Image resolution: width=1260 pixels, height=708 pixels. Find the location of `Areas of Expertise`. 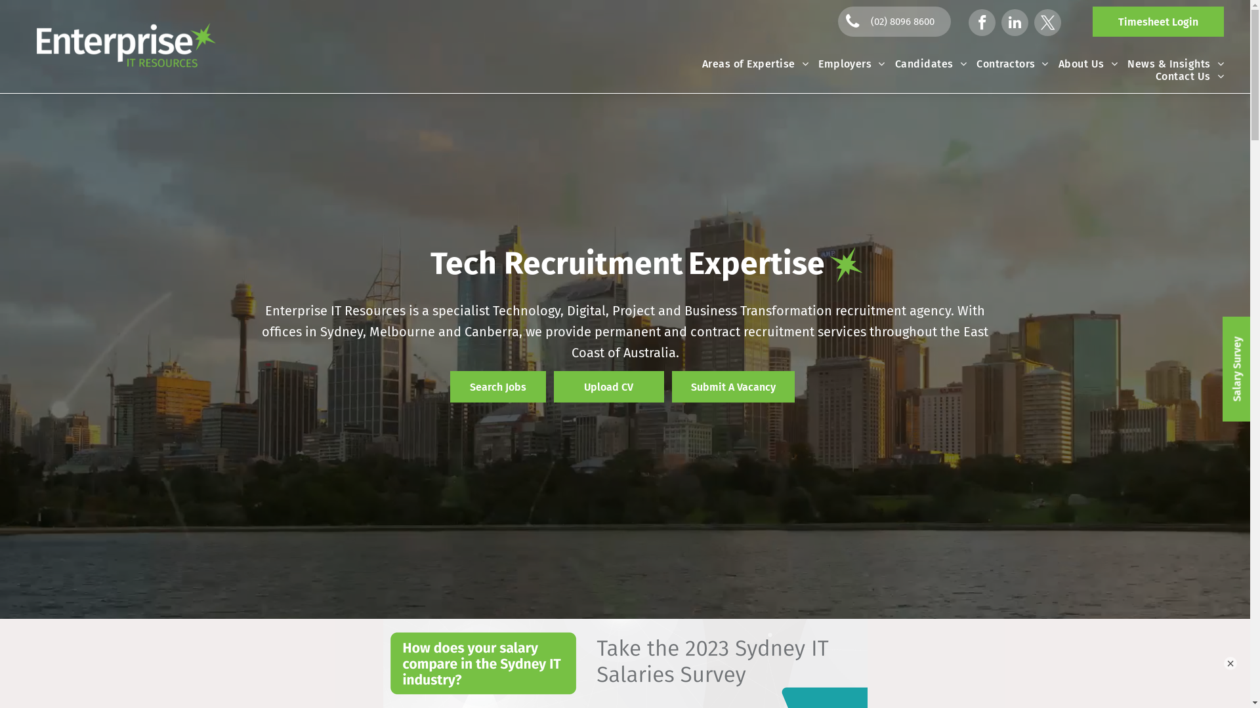

Areas of Expertise is located at coordinates (751, 64).